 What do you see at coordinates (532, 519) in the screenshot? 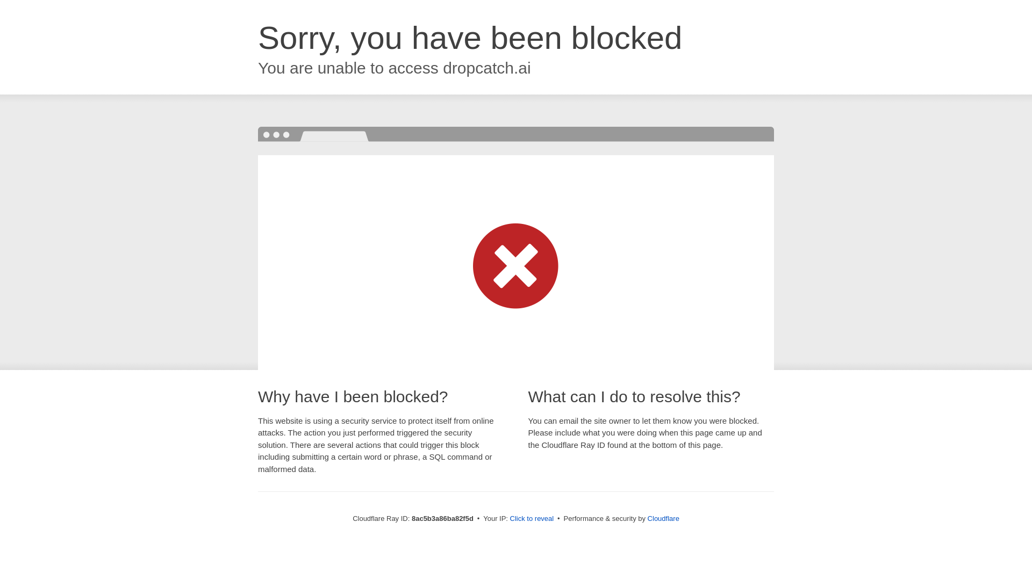
I see `Click to reveal` at bounding box center [532, 519].